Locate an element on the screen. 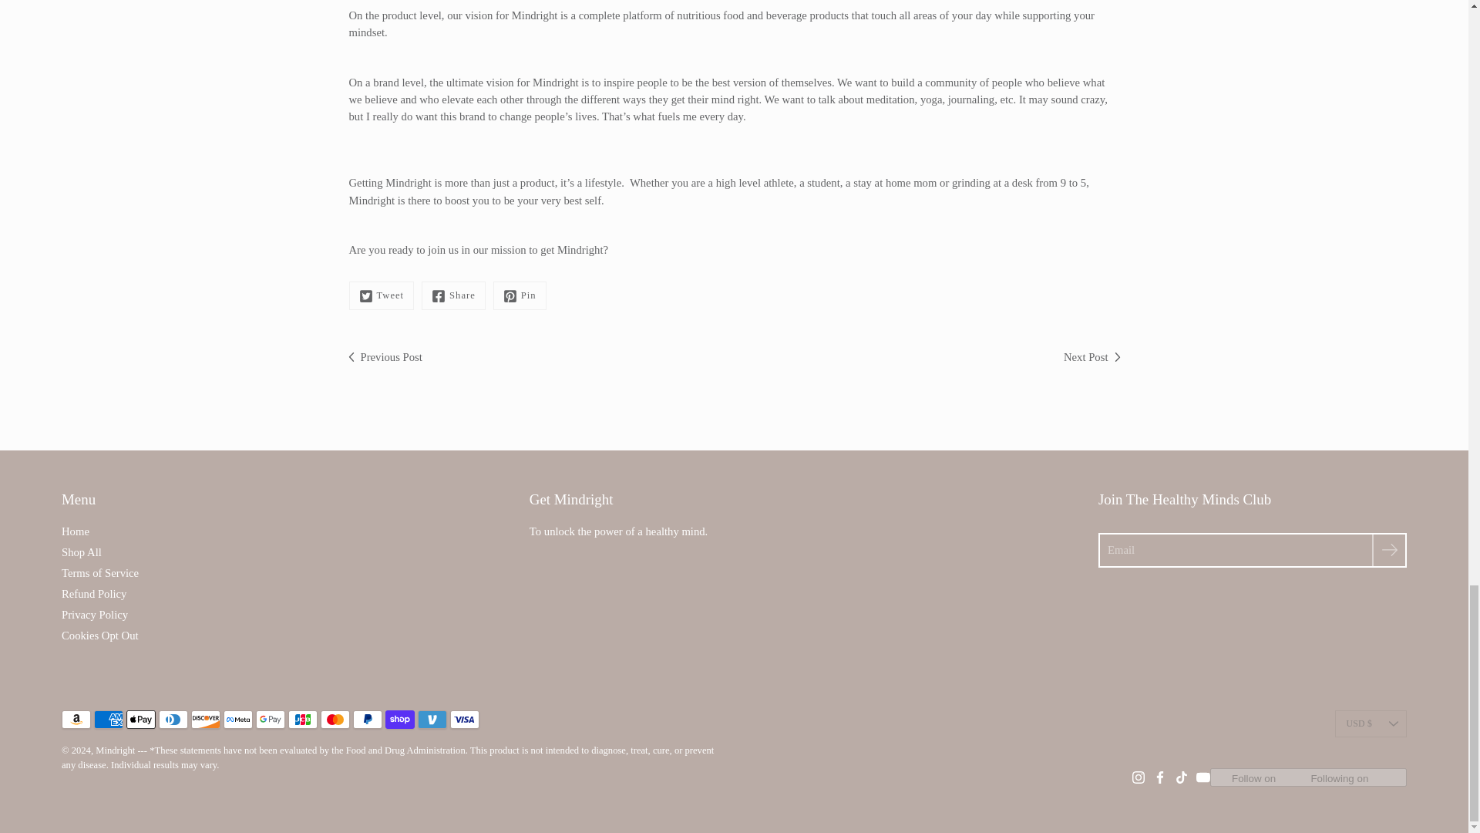  Discover is located at coordinates (205, 720).